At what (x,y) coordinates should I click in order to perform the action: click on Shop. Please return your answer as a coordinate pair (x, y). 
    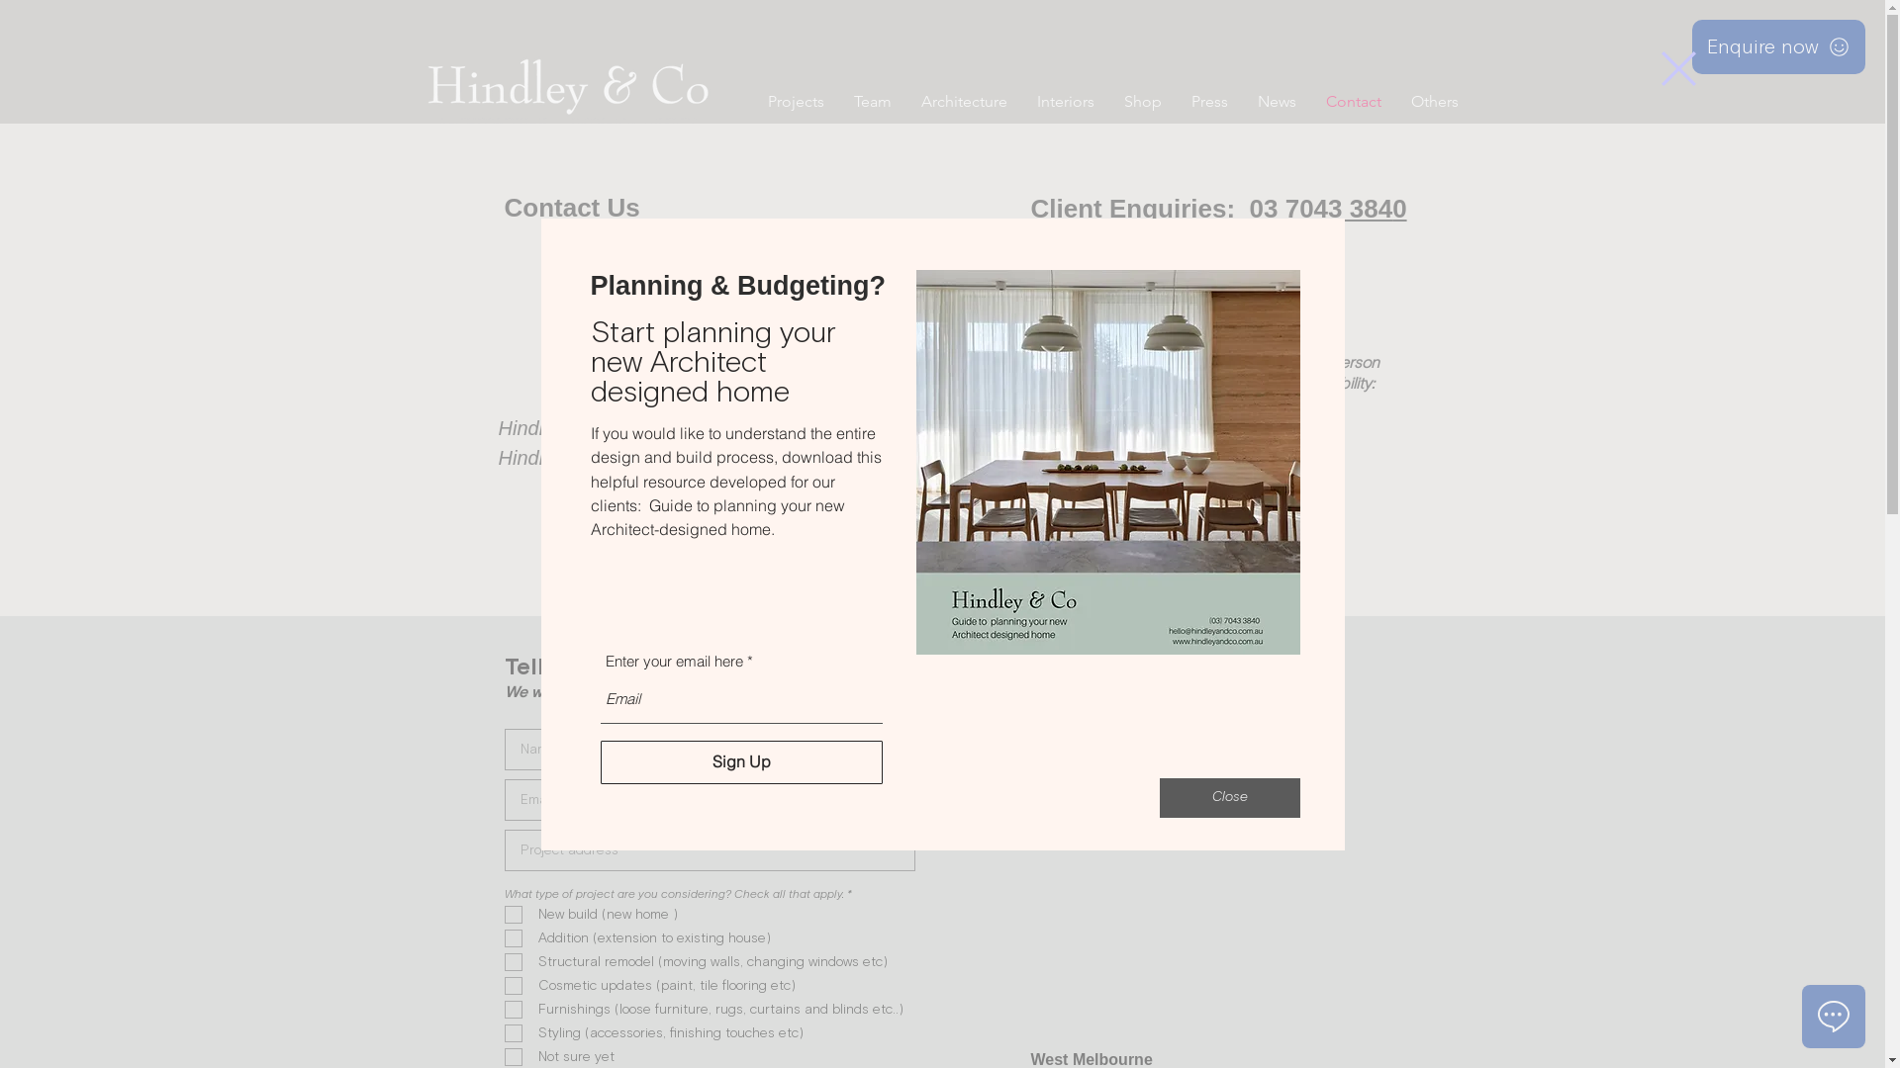
    Looking at the image, I should click on (1142, 101).